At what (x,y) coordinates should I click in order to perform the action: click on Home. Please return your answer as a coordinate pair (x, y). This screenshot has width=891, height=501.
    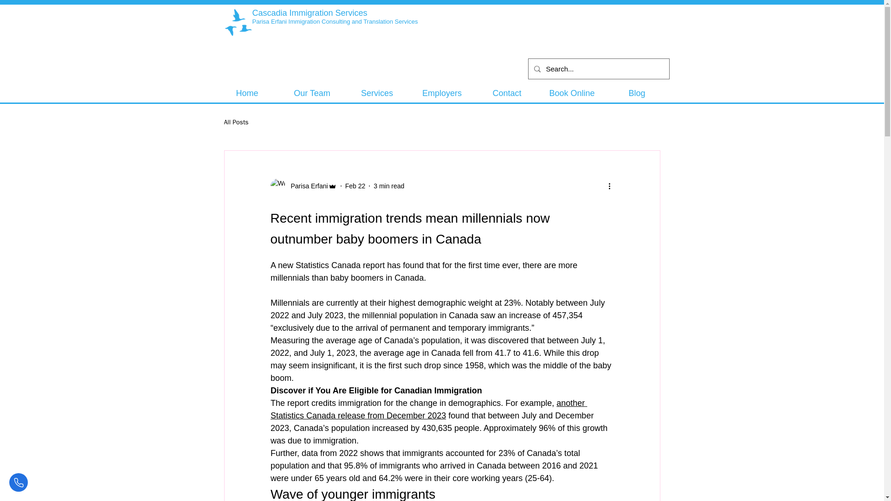
    Looking at the image, I should click on (247, 93).